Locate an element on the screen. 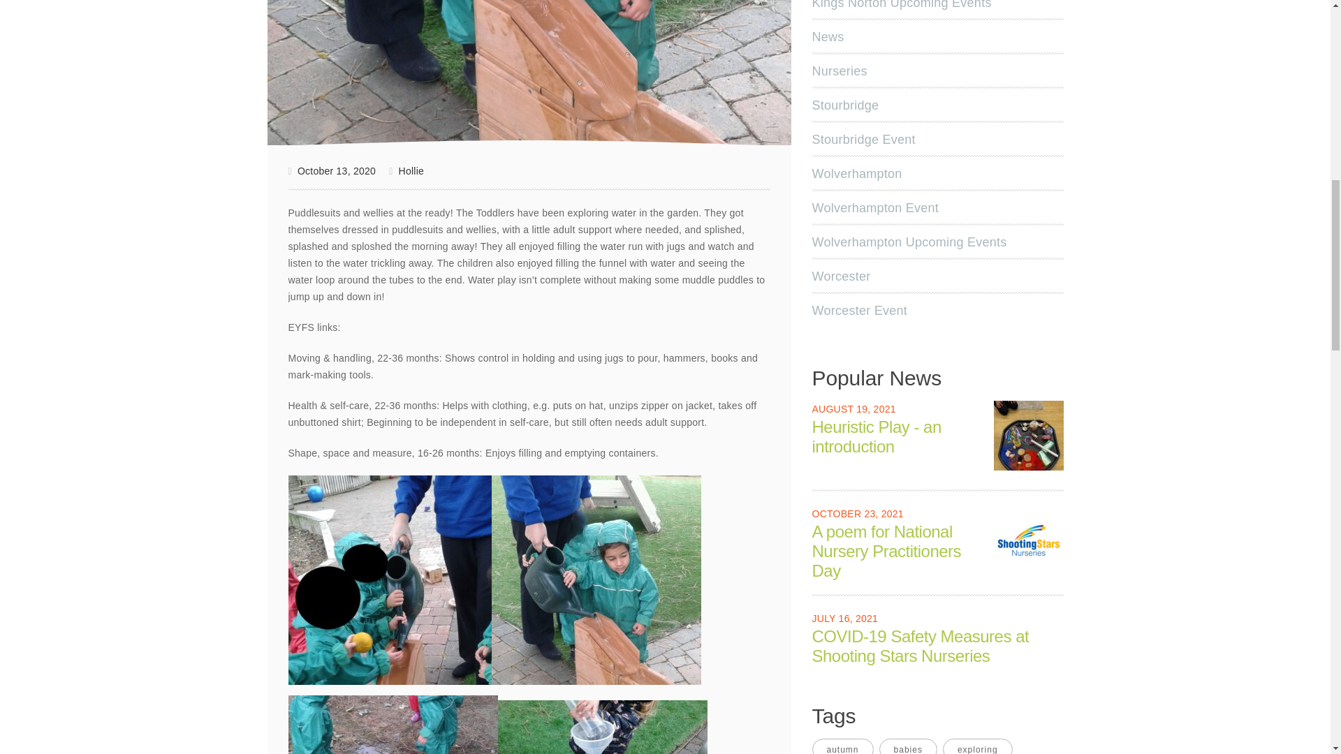 The height and width of the screenshot is (754, 1341). Heuristic Play - an introduction is located at coordinates (1028, 434).